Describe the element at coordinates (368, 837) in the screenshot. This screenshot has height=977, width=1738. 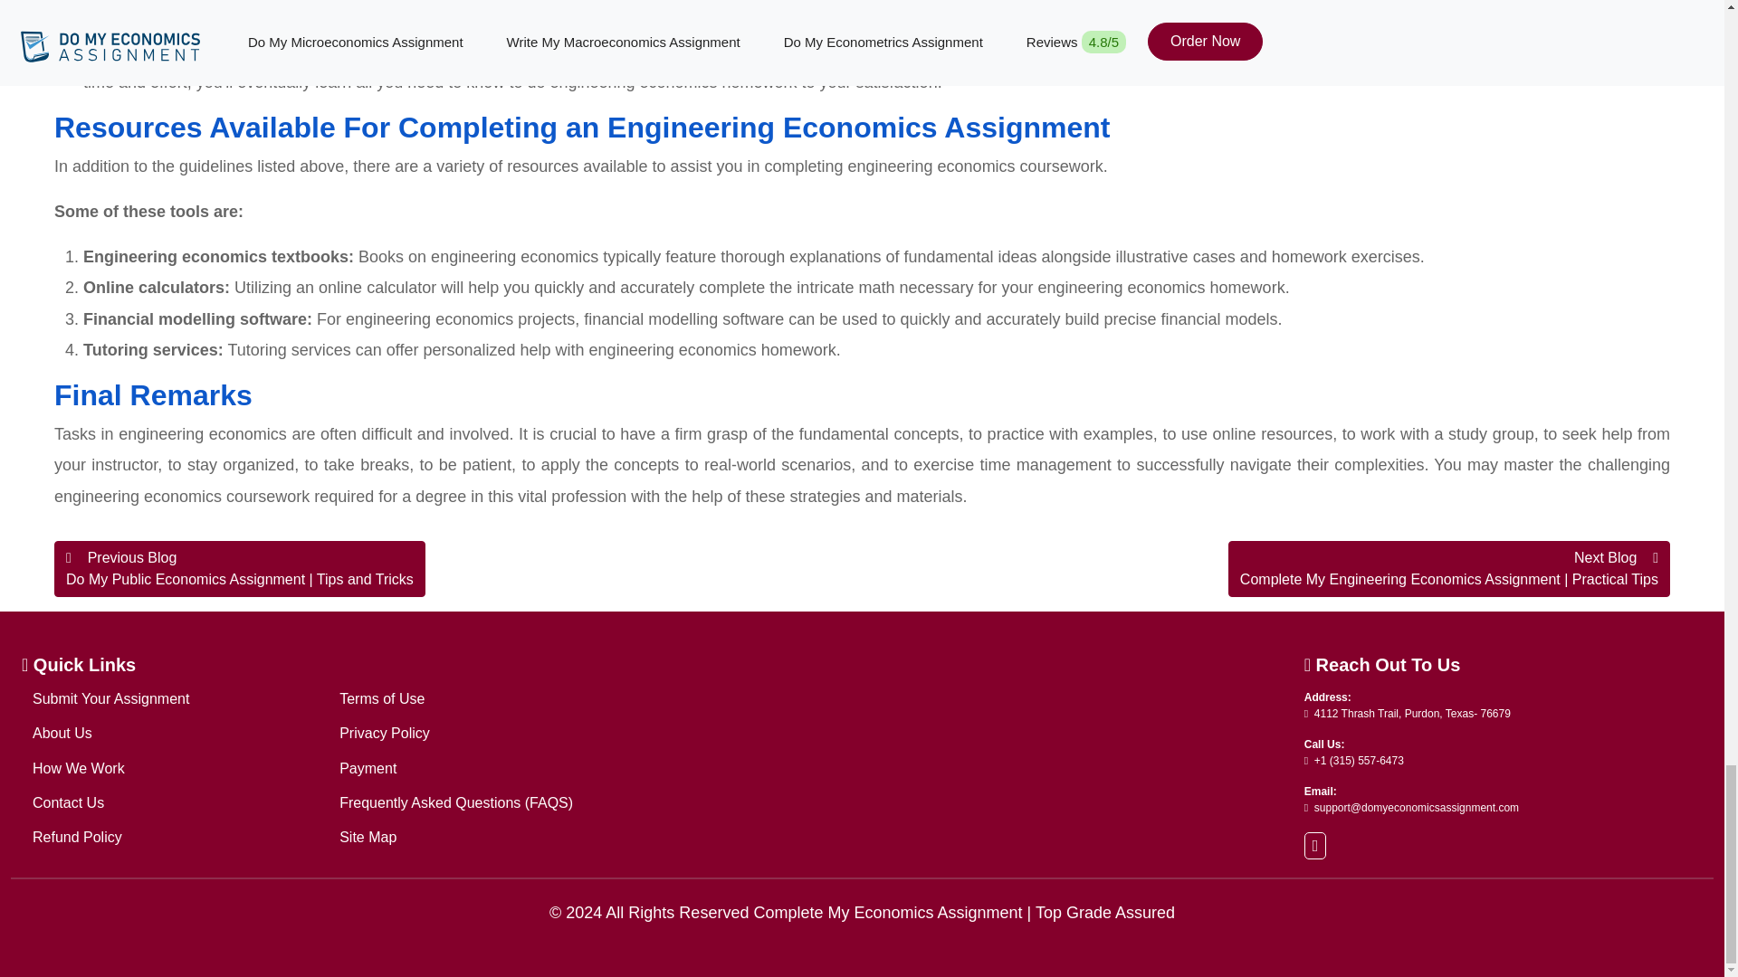
I see `Site Map` at that location.